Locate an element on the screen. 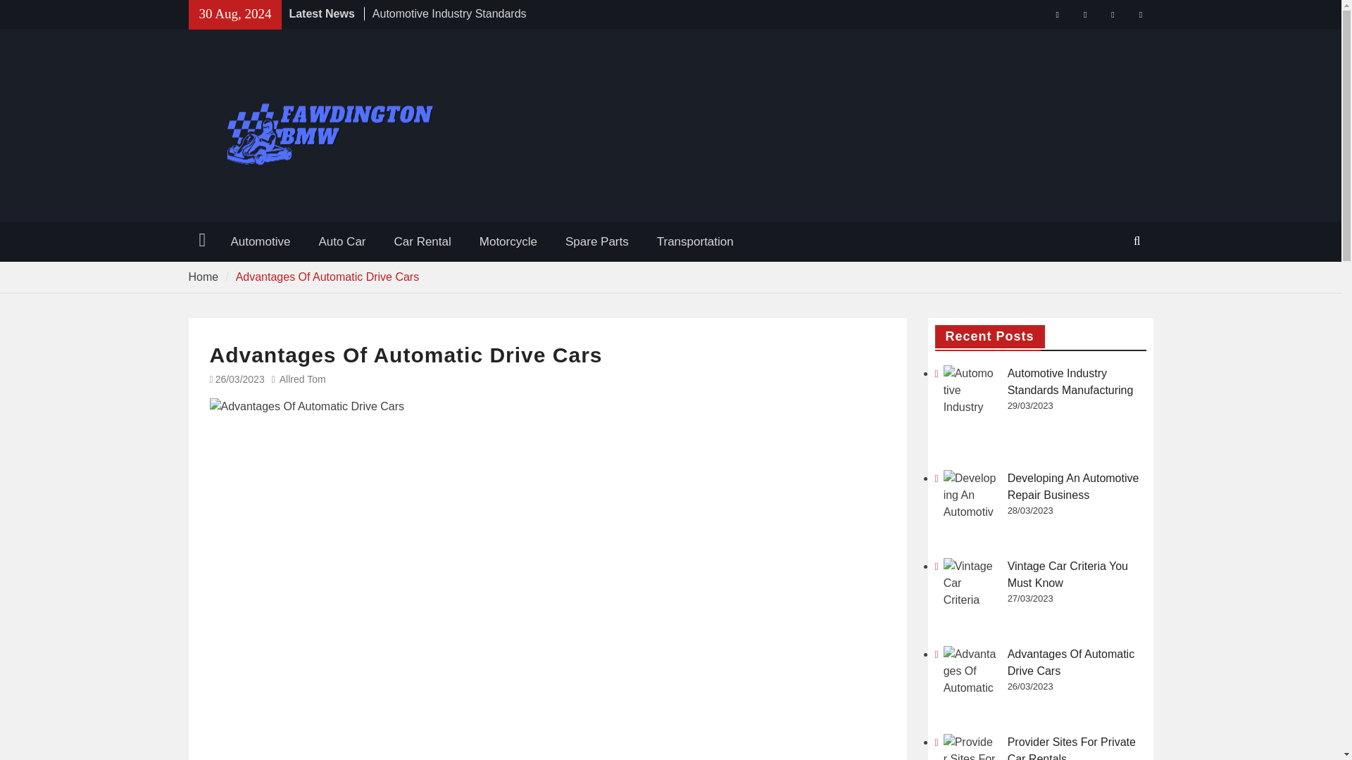 This screenshot has height=760, width=1352. Transportation is located at coordinates (695, 242).